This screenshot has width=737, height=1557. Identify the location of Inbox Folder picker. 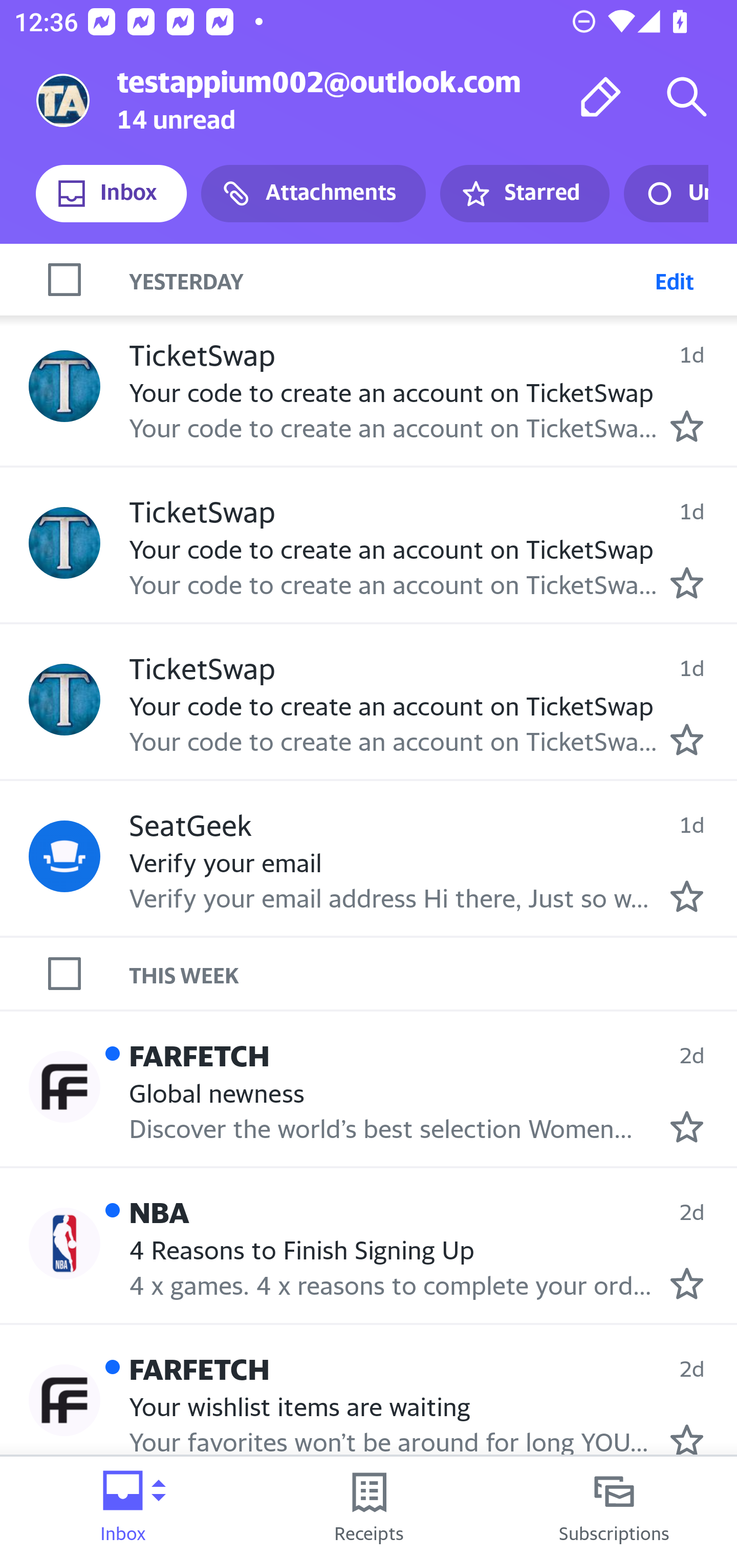
(123, 1507).